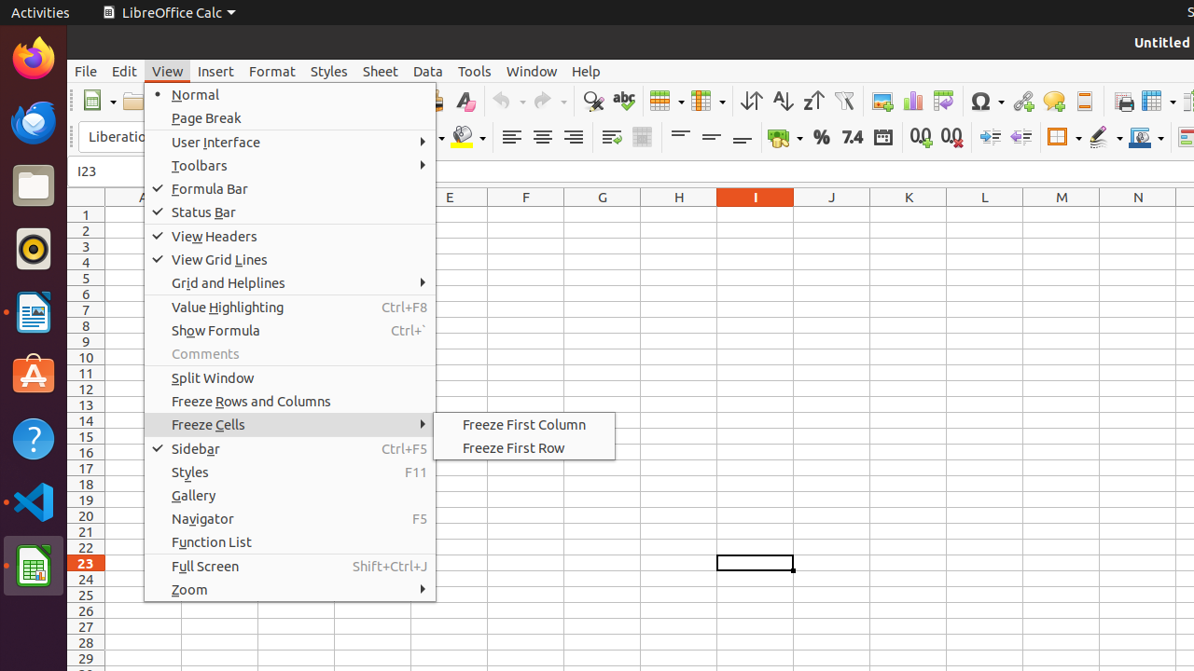 Image resolution: width=1194 pixels, height=671 pixels. Describe the element at coordinates (1062, 214) in the screenshot. I see `M1` at that location.